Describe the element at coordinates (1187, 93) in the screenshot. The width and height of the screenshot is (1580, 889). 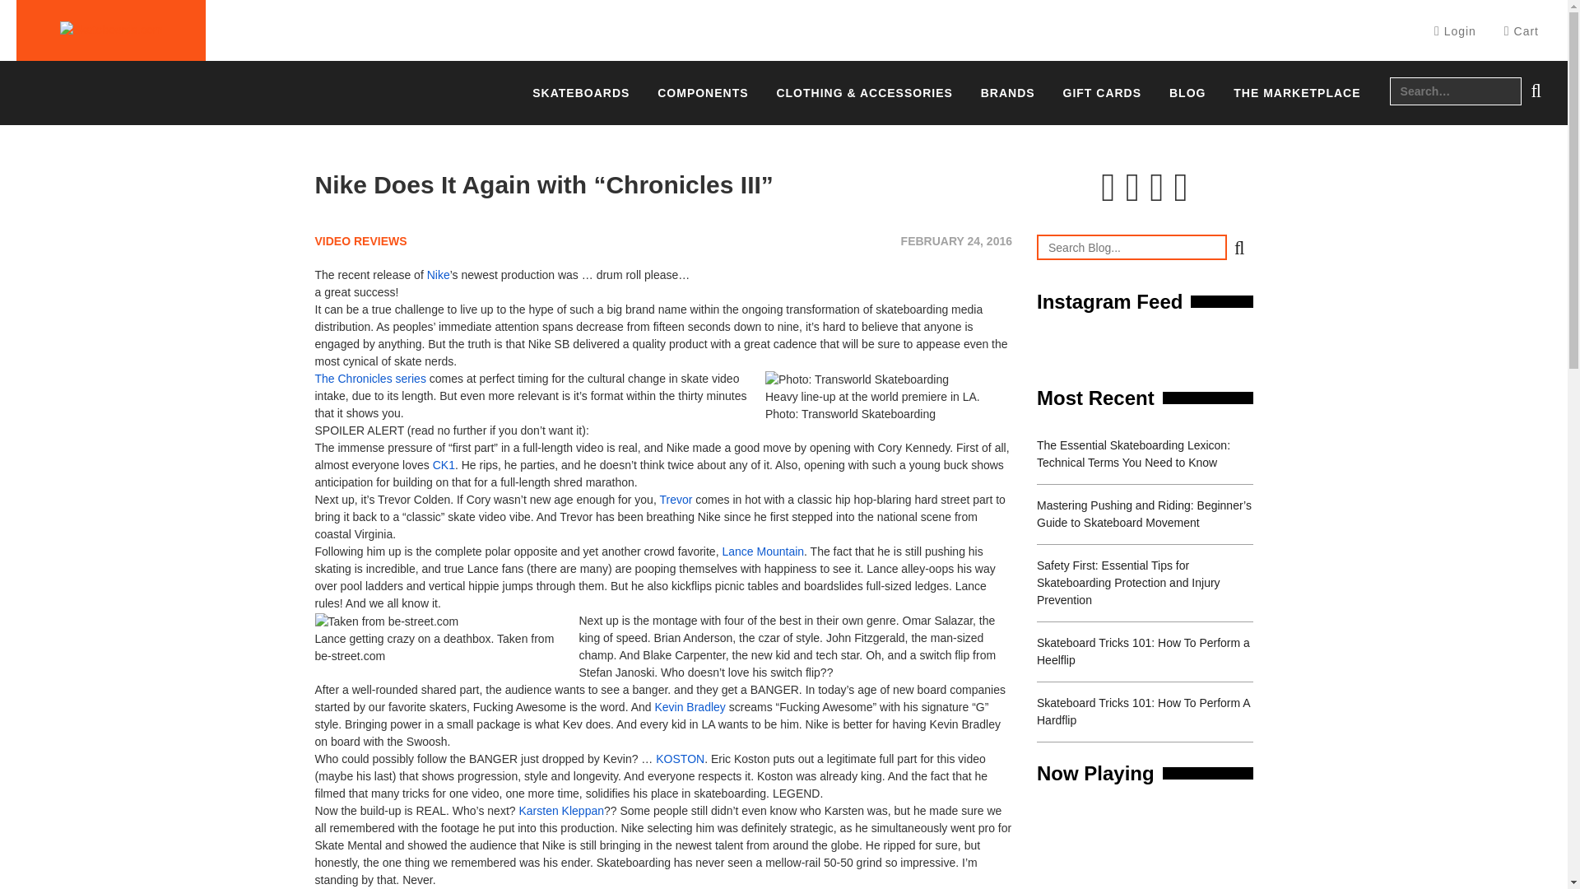
I see `BLOG` at that location.